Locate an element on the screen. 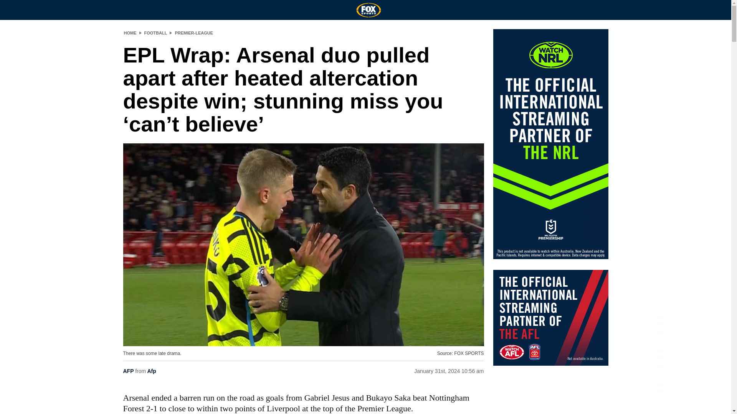 The width and height of the screenshot is (737, 414). PREMIER-LEAGUE is located at coordinates (193, 33).